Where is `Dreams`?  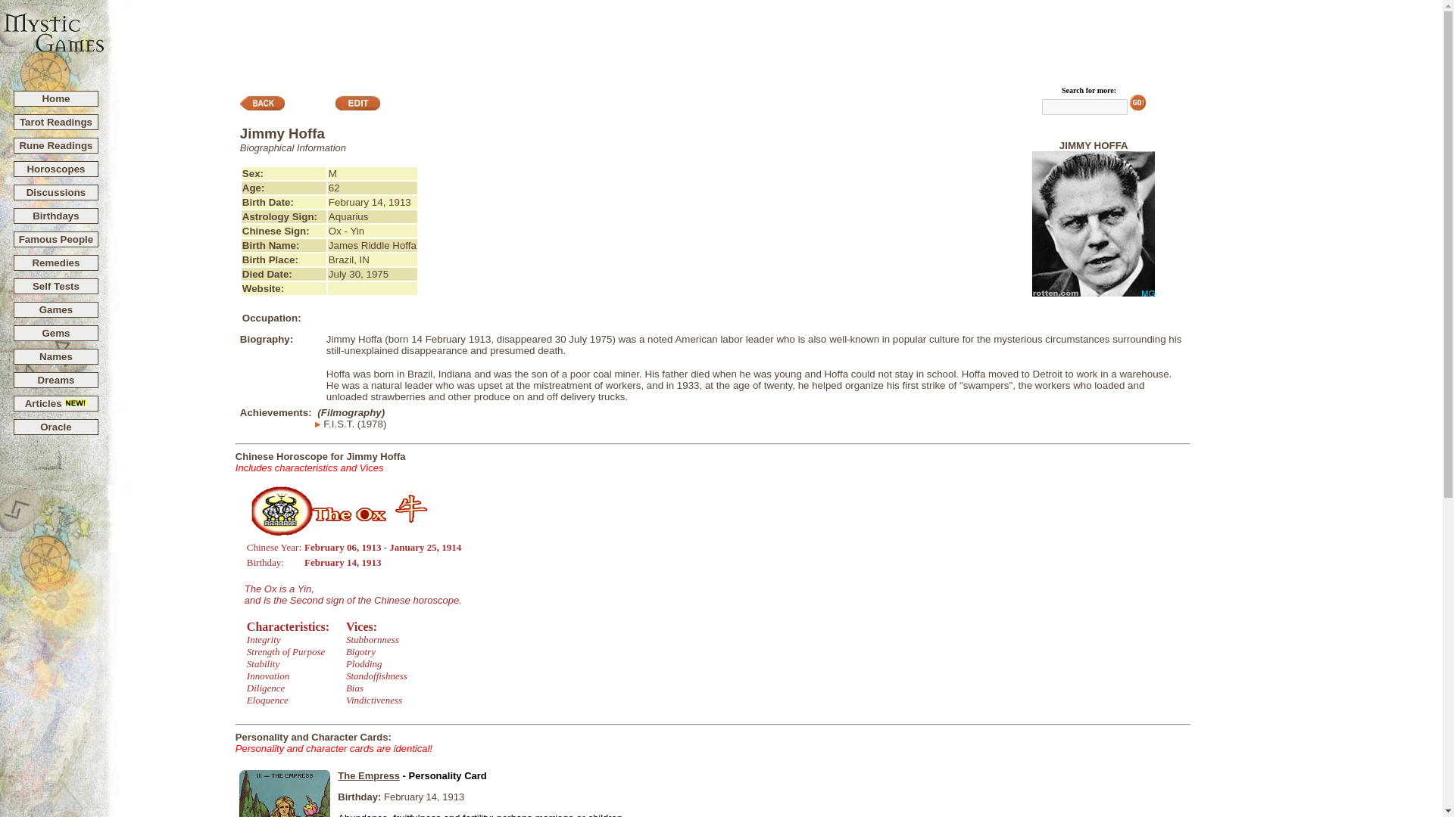
Dreams is located at coordinates (56, 380).